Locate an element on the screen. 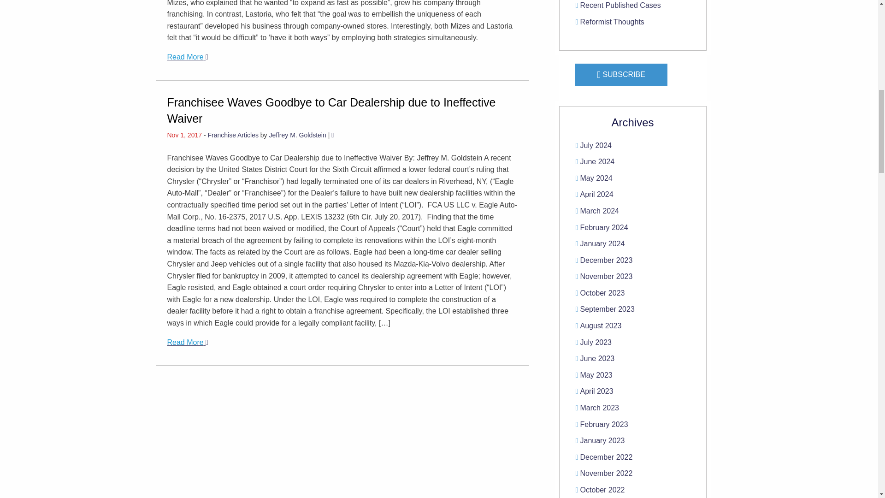 Image resolution: width=885 pixels, height=498 pixels. Posts by Jeffrey M. Goldstein is located at coordinates (298, 135).